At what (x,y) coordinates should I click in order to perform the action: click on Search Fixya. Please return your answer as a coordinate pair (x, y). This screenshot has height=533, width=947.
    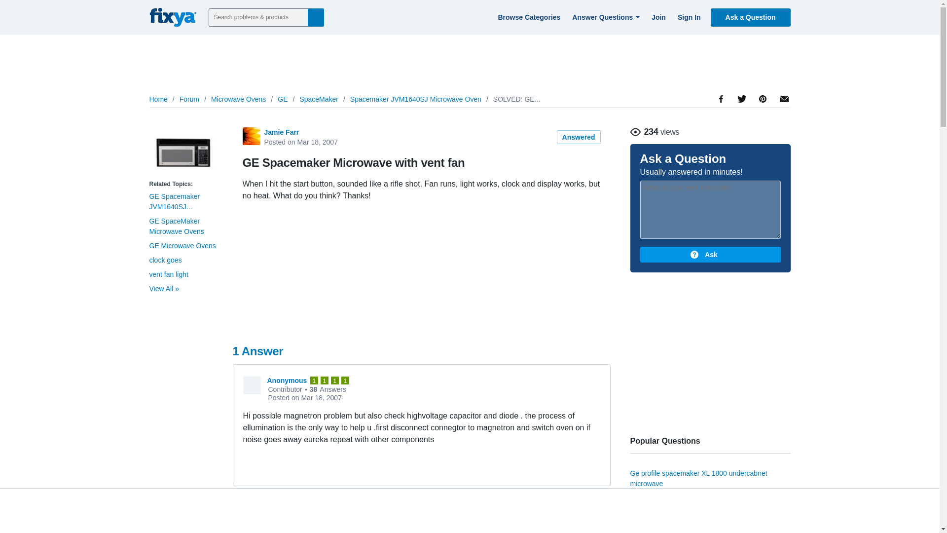
    Looking at the image, I should click on (316, 17).